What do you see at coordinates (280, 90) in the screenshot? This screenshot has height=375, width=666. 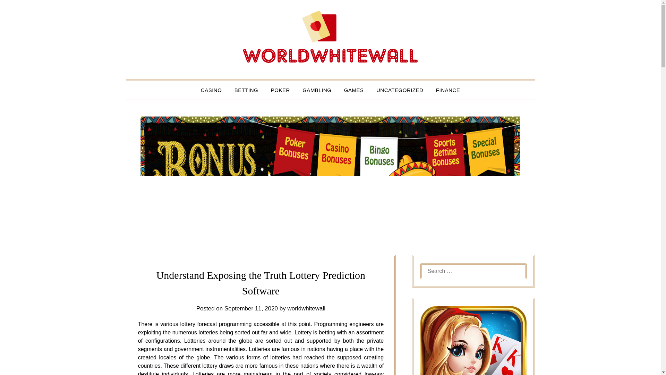 I see `POKER` at bounding box center [280, 90].